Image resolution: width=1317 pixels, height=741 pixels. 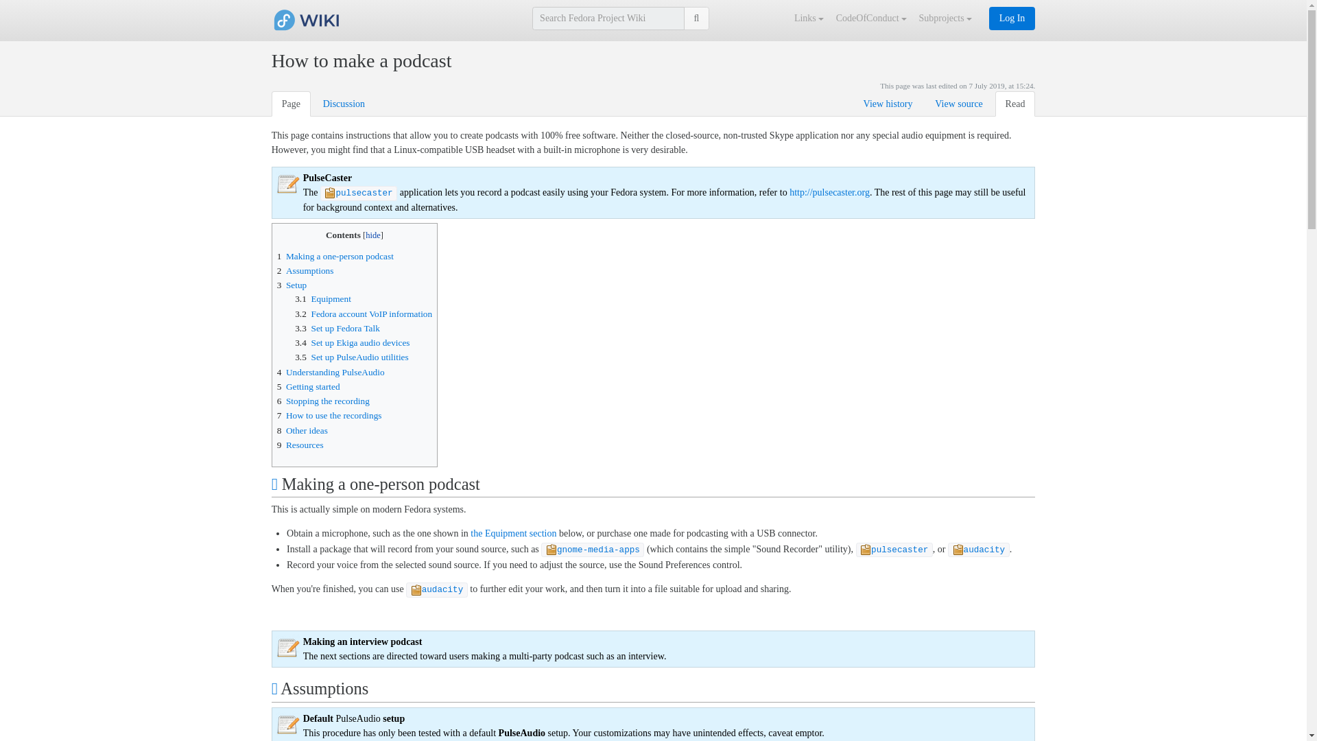 What do you see at coordinates (958, 103) in the screenshot?
I see `View source` at bounding box center [958, 103].